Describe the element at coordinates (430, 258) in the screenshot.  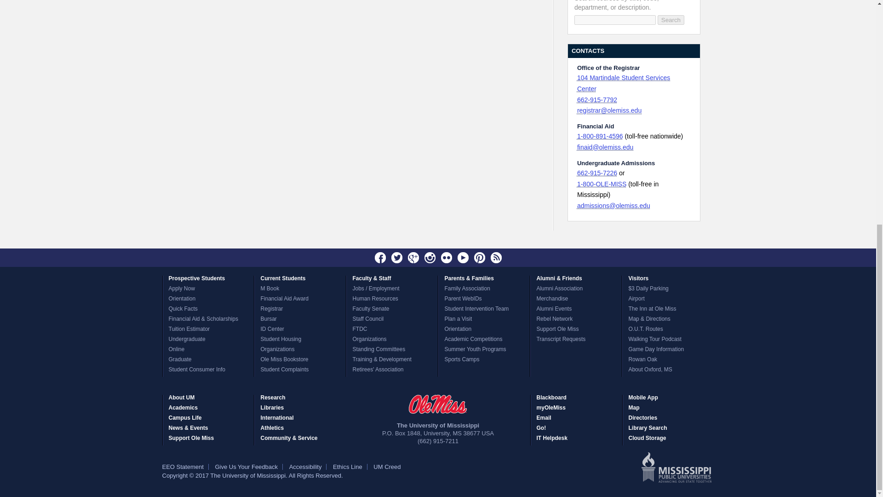
I see `Instagram` at that location.